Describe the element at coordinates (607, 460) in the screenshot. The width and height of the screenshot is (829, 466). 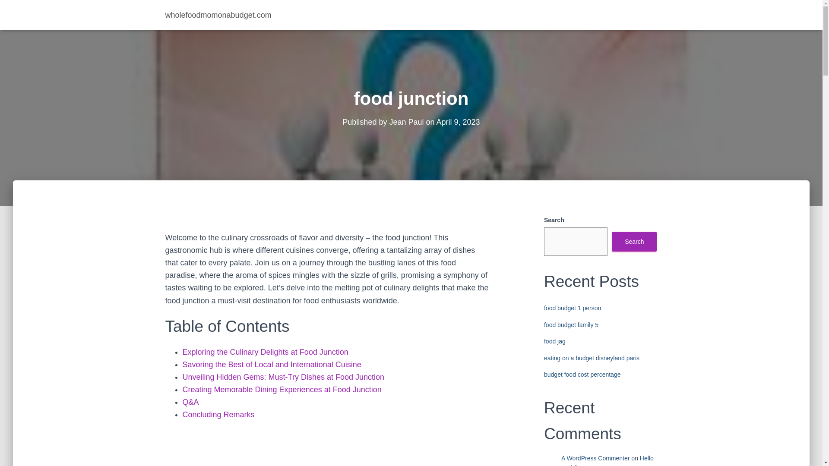
I see `Hello world!` at that location.